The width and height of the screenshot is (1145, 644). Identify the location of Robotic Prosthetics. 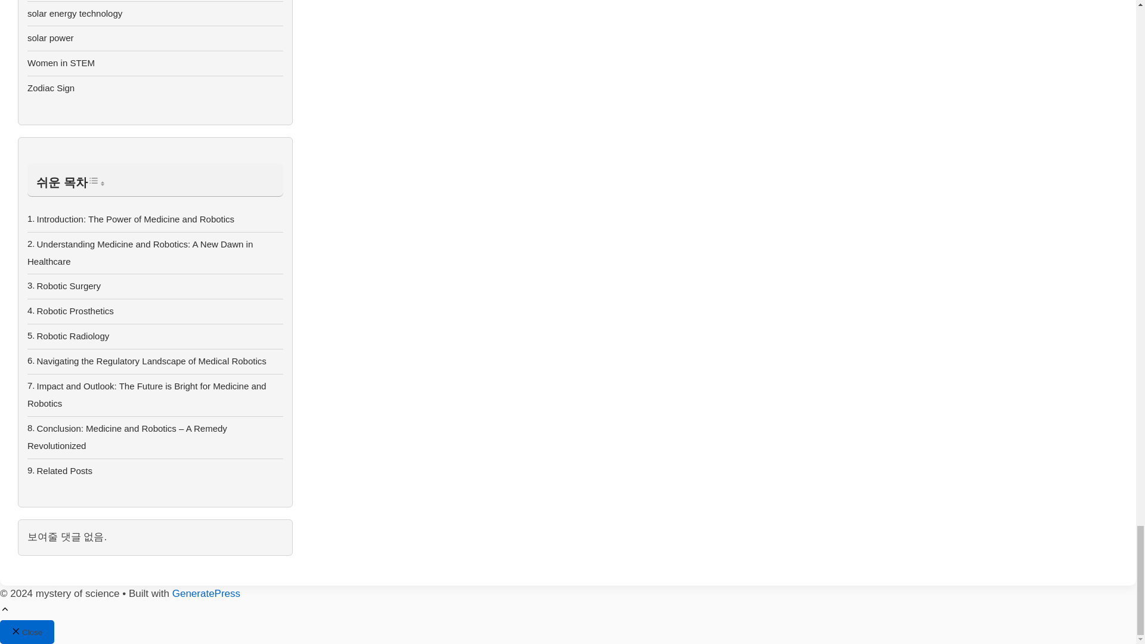
(75, 311).